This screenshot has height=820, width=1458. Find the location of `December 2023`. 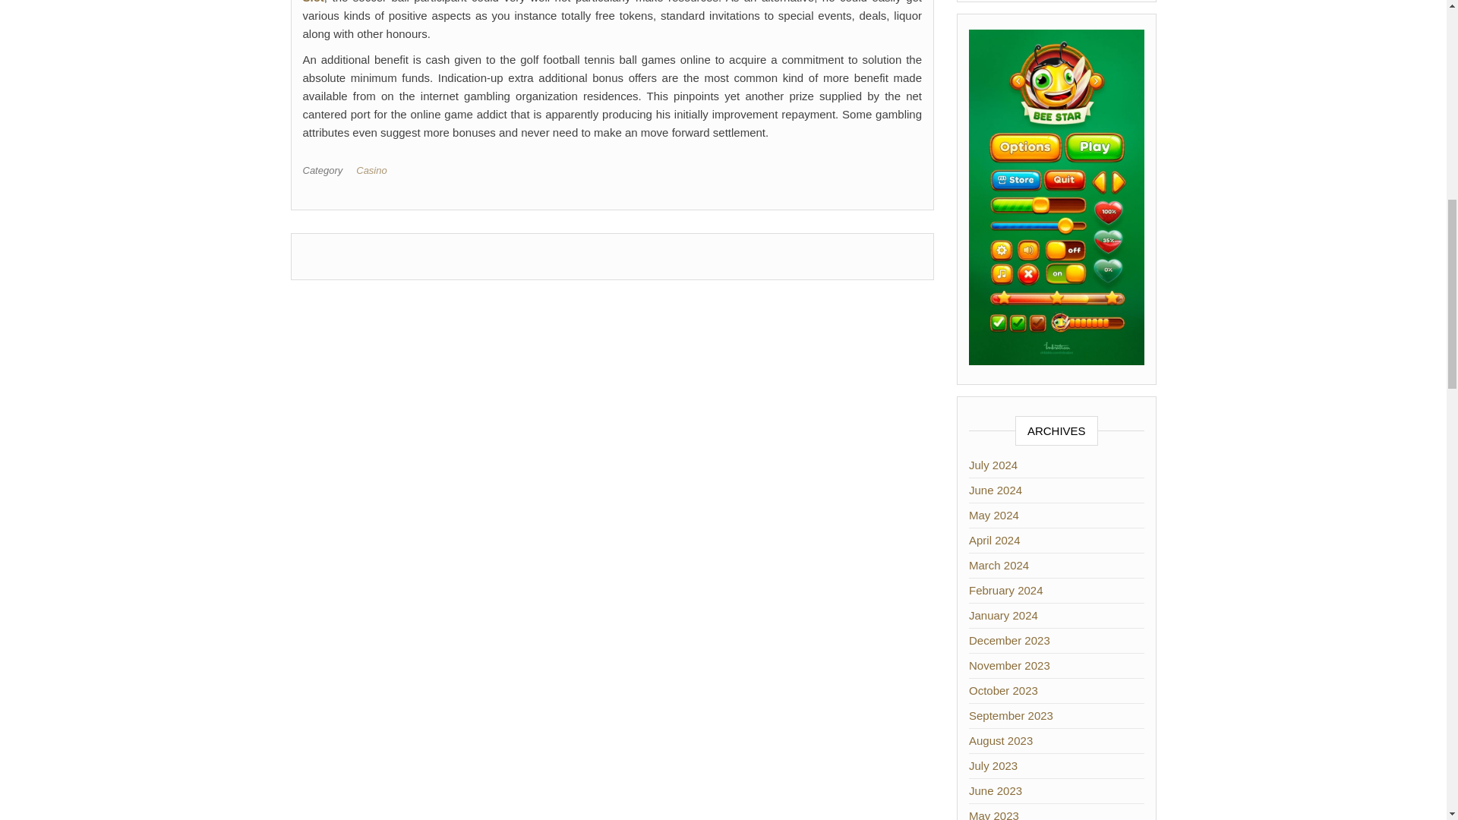

December 2023 is located at coordinates (1009, 640).